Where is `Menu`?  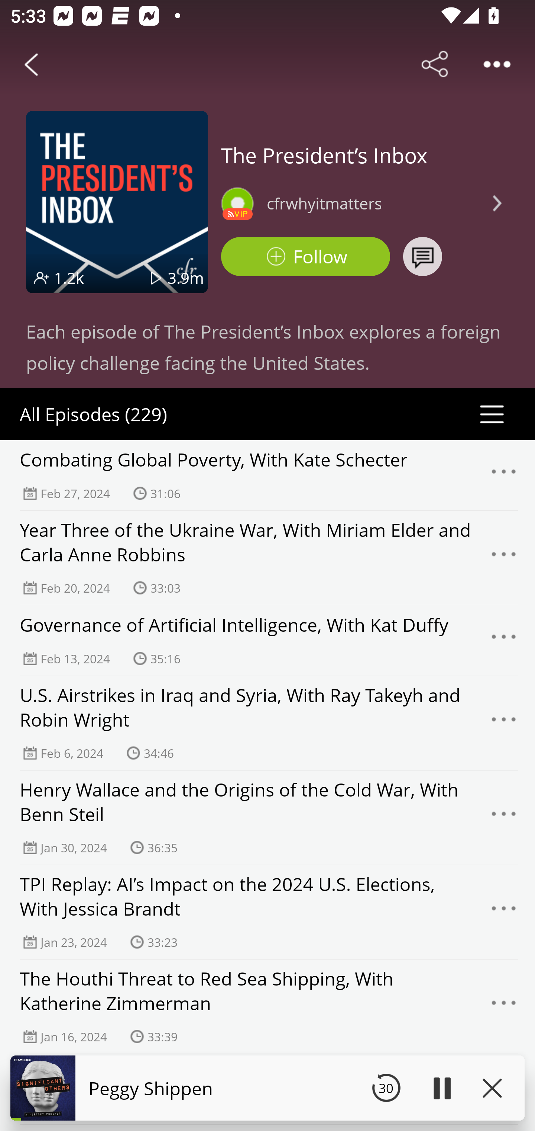 Menu is located at coordinates (504, 475).